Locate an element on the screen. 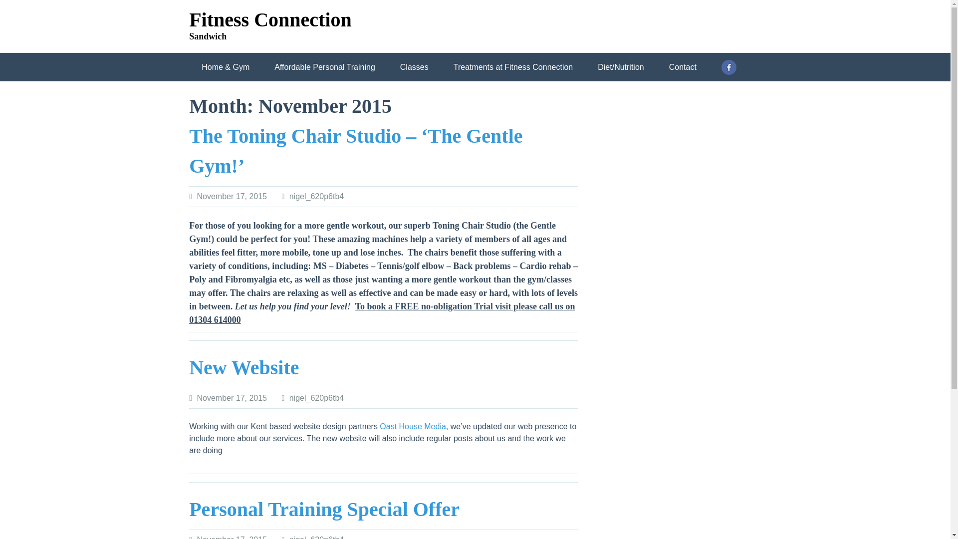  Affordable Personal Training is located at coordinates (698, 129).